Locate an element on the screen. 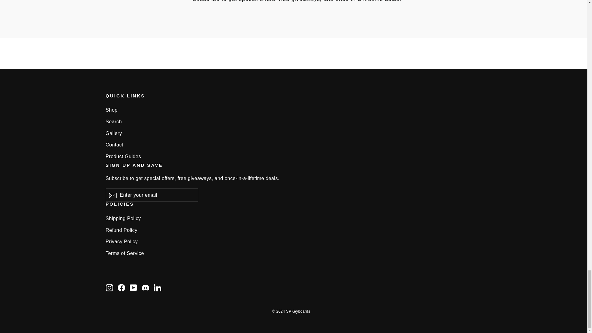 This screenshot has width=592, height=333. SPKeyboards on Facebook is located at coordinates (121, 287).